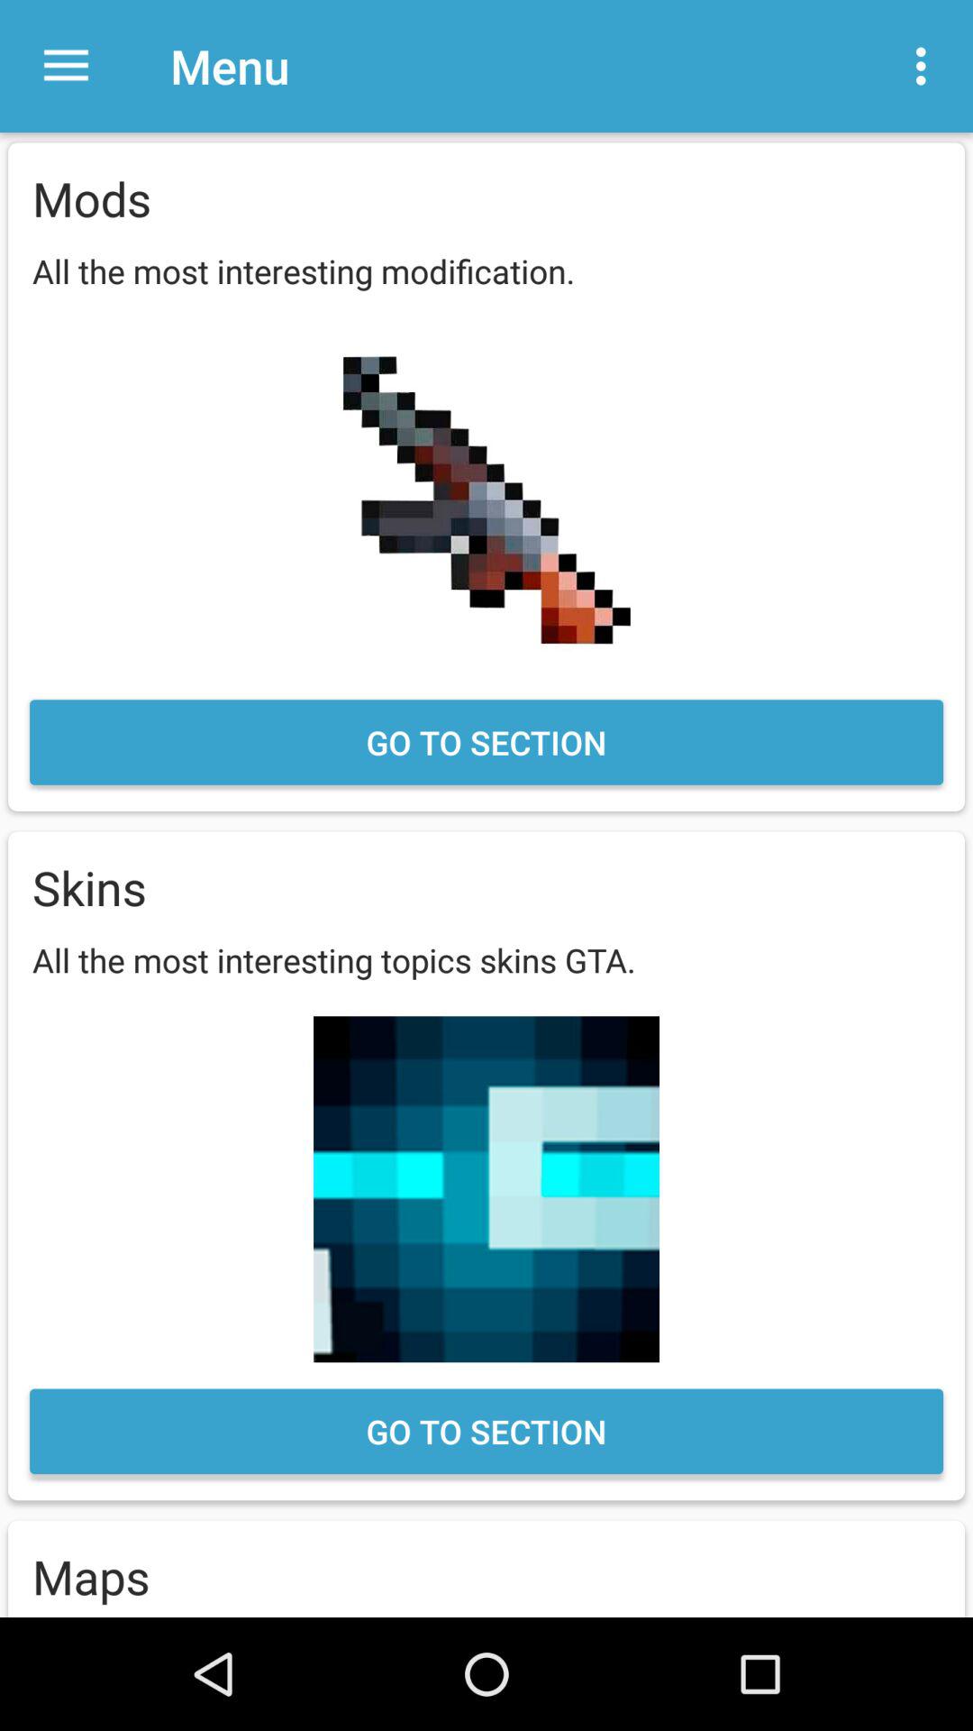  I want to click on press item next to the menu icon, so click(66, 67).